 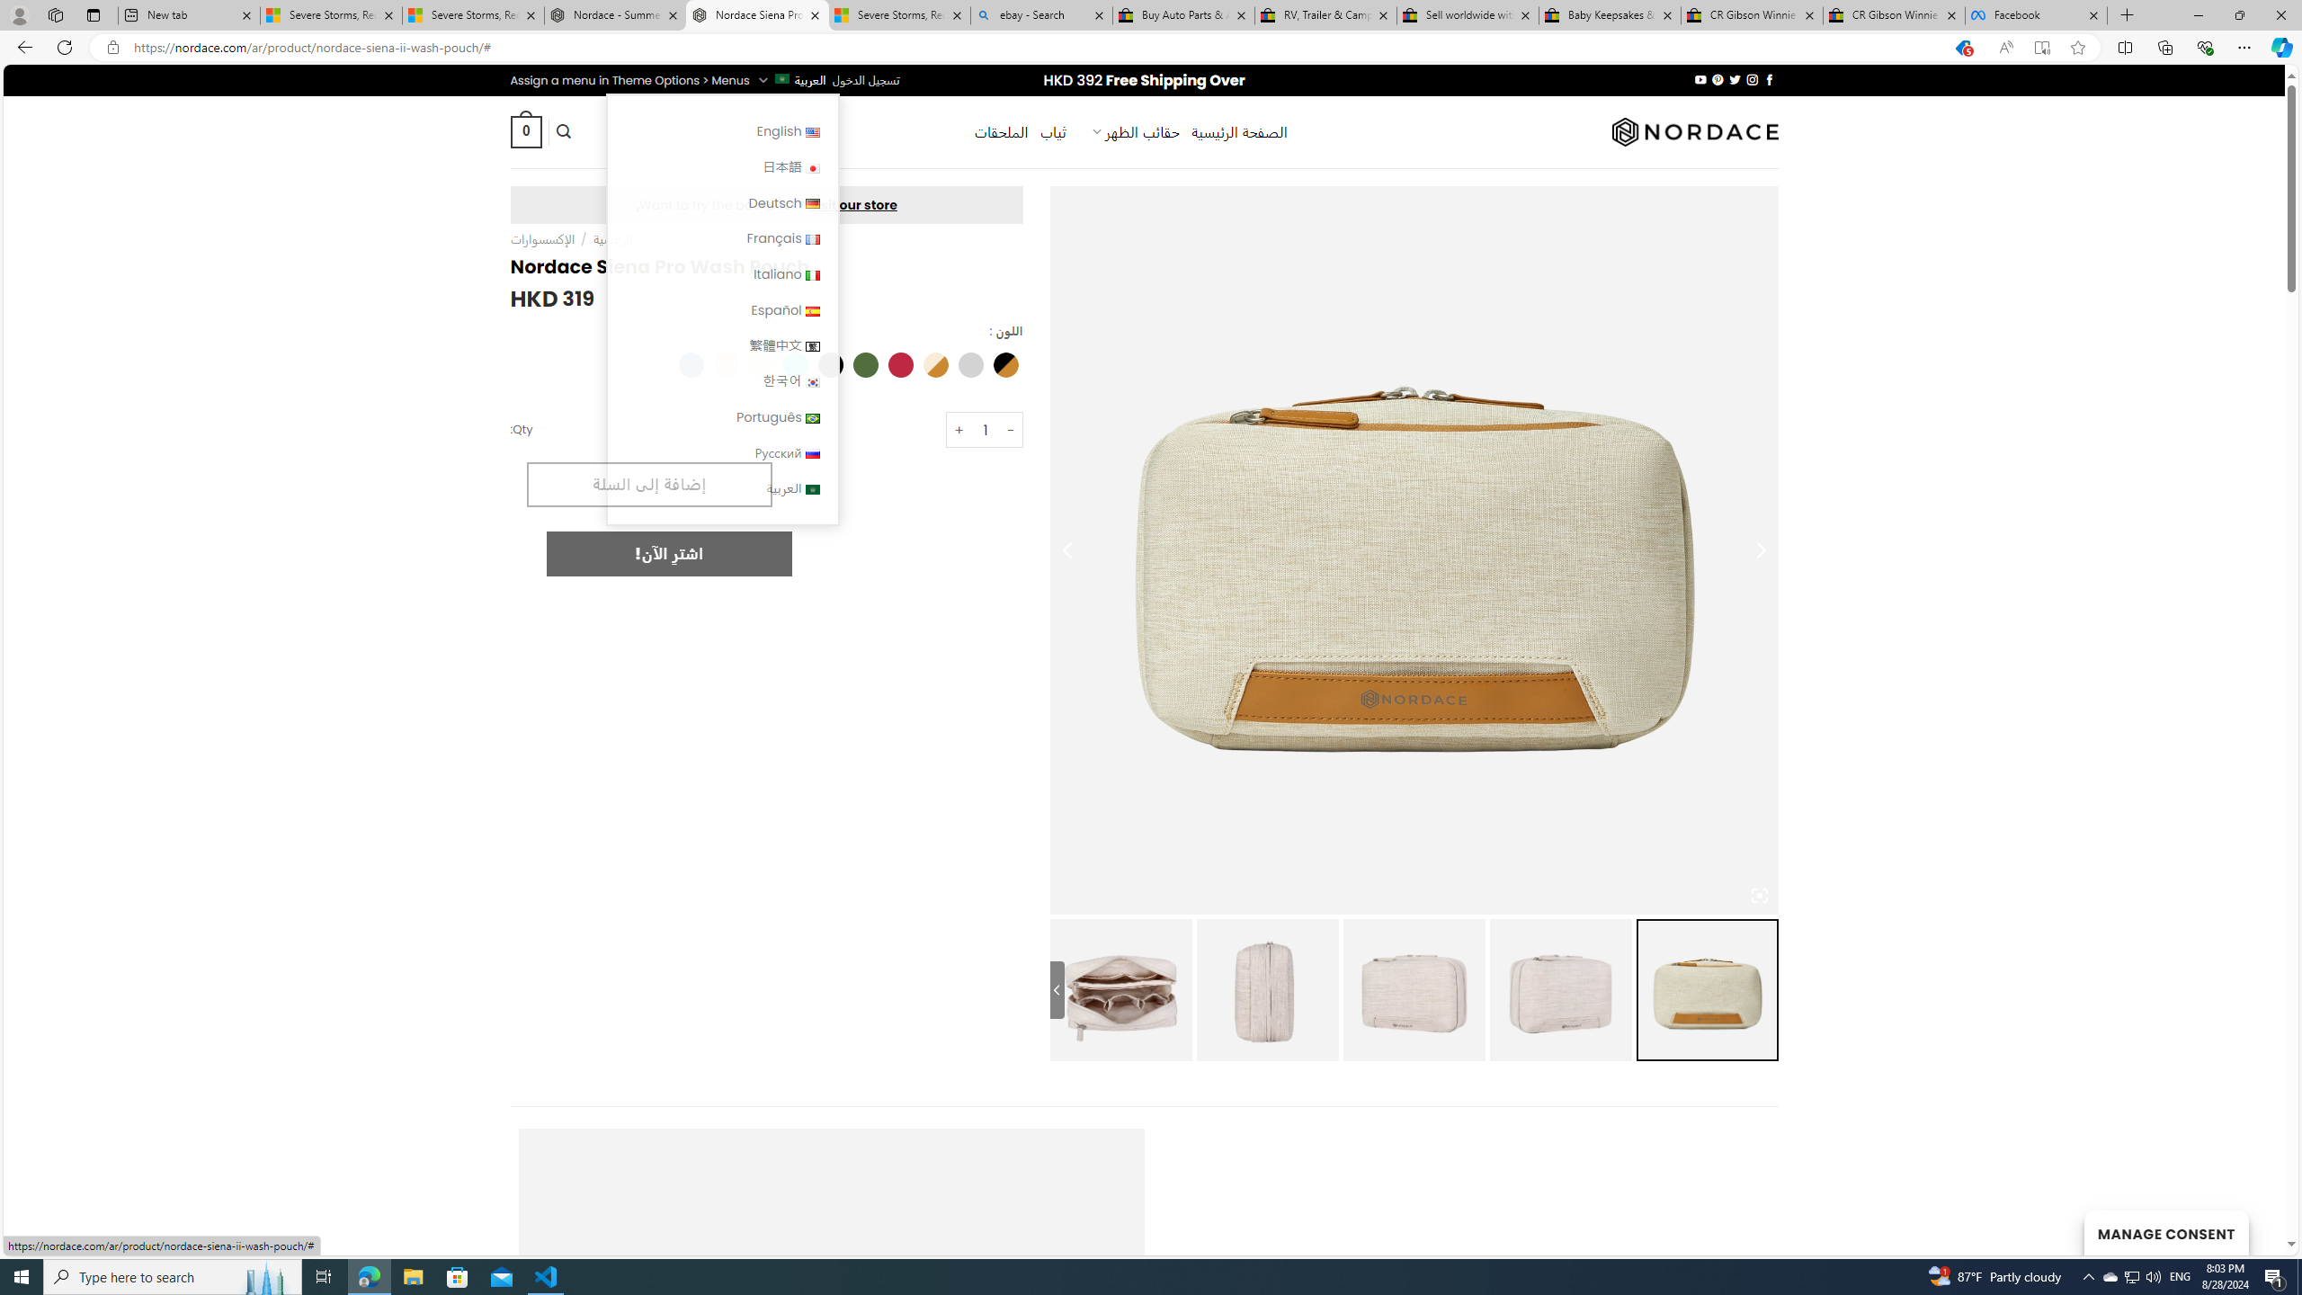 What do you see at coordinates (959, 430) in the screenshot?
I see `+` at bounding box center [959, 430].